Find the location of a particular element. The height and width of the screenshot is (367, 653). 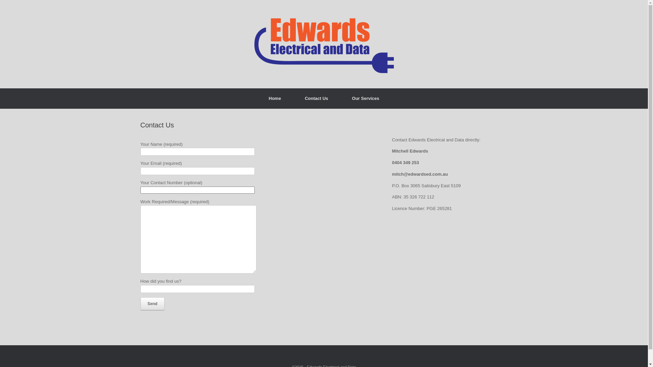

Home is located at coordinates (275, 99).